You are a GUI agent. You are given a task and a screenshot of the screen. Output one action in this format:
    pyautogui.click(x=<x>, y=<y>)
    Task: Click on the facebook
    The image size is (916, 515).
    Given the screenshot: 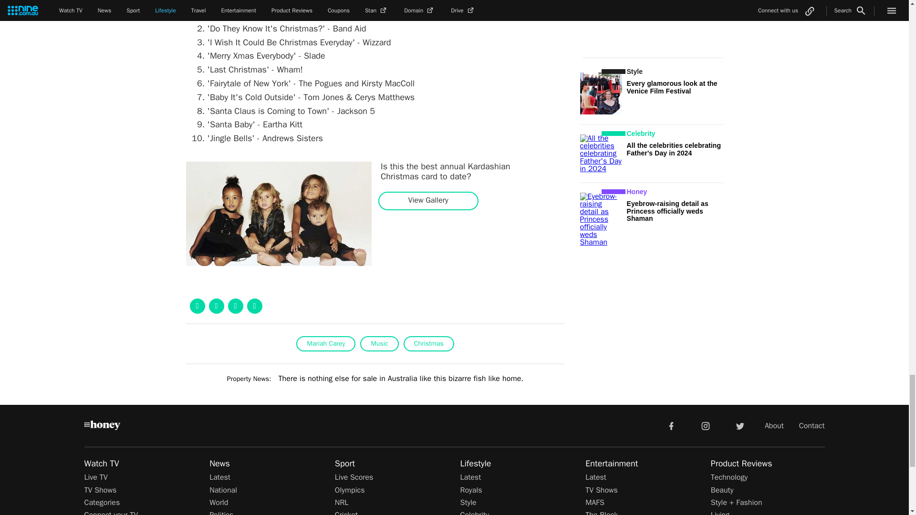 What is the action you would take?
    pyautogui.click(x=671, y=425)
    